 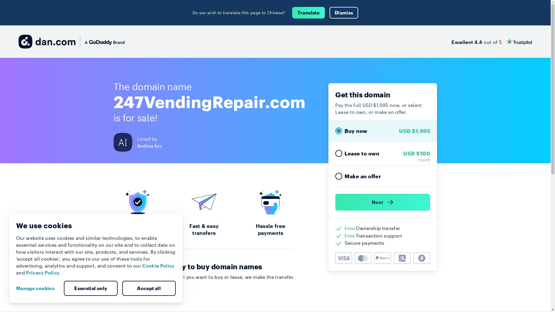 I want to click on Accept all, so click(x=149, y=288).